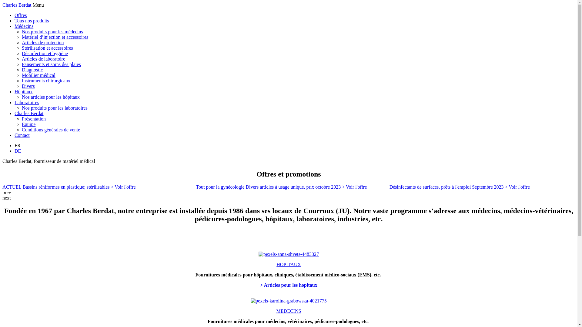  What do you see at coordinates (289, 288) in the screenshot?
I see `> Articles pour les hopitaux` at bounding box center [289, 288].